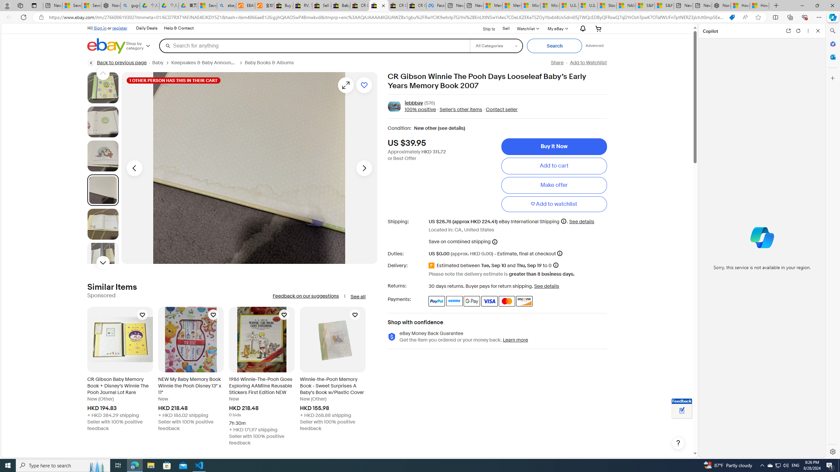 The image size is (840, 472). I want to click on Contact seller, so click(501, 110).